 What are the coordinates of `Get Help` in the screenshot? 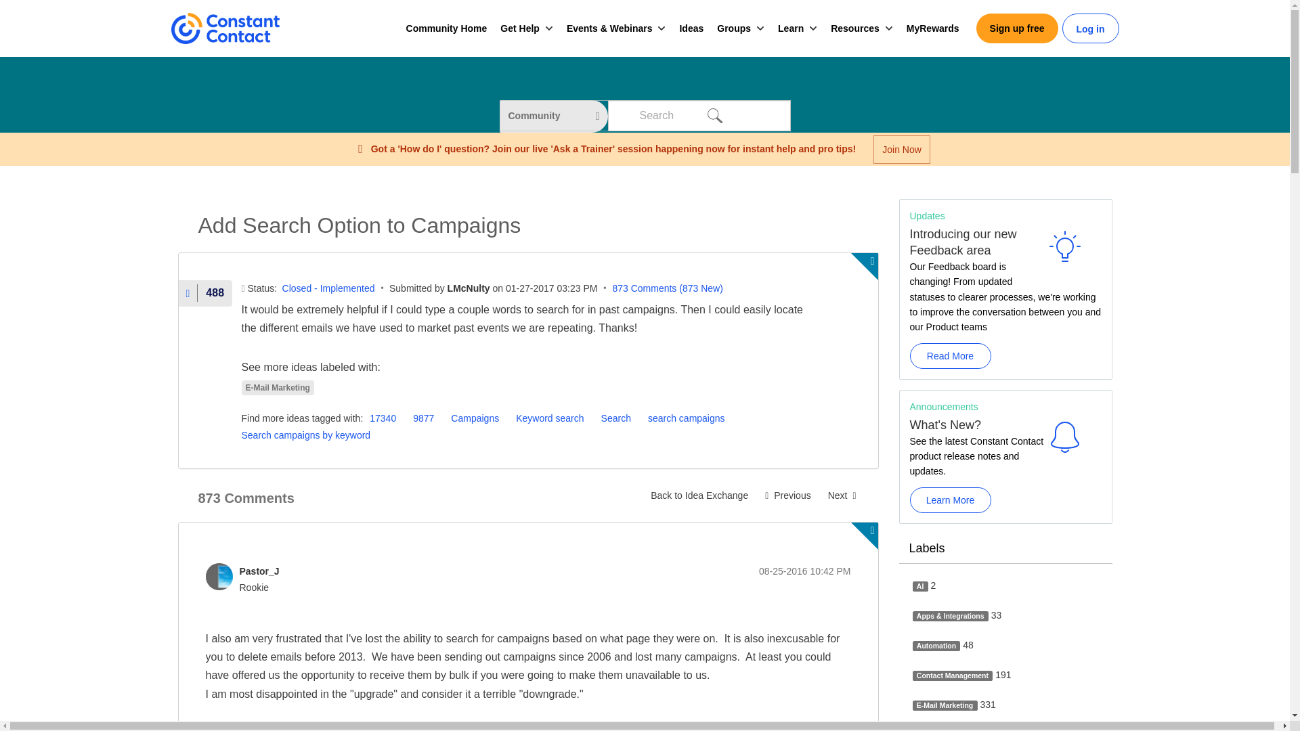 It's located at (520, 28).